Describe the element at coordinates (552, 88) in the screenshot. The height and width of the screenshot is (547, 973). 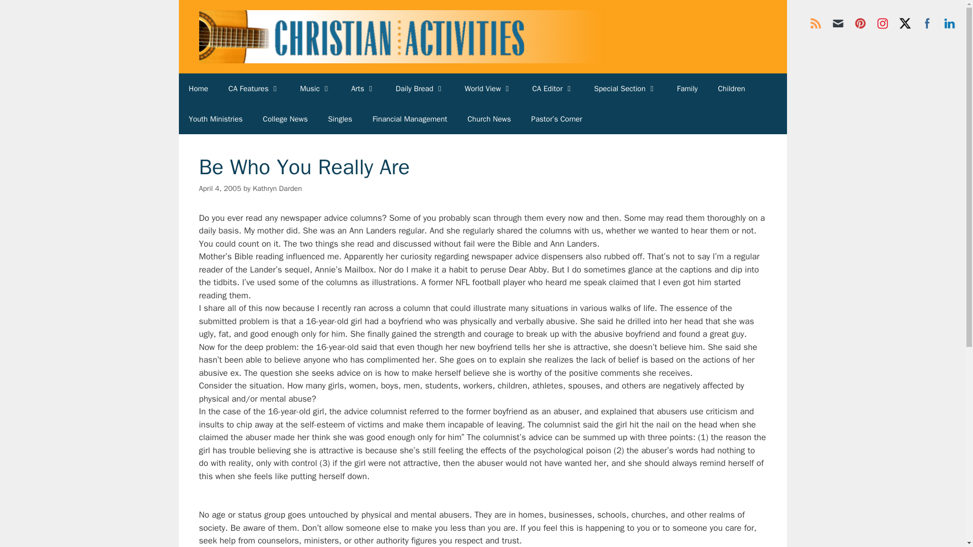
I see `CA Editor` at that location.